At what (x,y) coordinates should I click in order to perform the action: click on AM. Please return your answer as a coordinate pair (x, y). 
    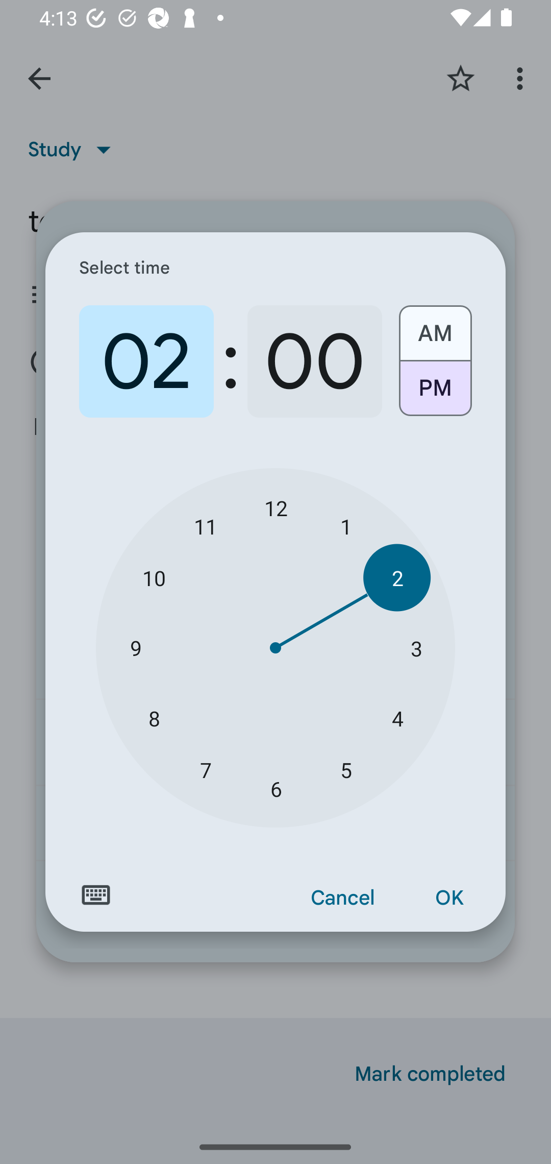
    Looking at the image, I should click on (435, 328).